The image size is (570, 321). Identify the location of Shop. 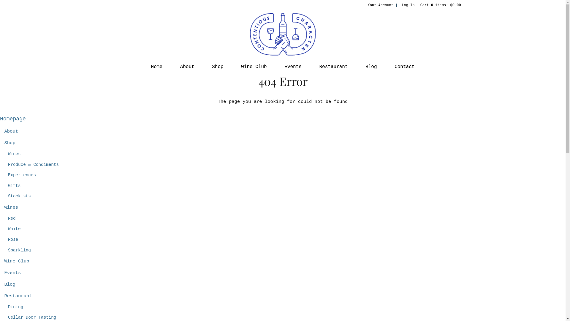
(9, 143).